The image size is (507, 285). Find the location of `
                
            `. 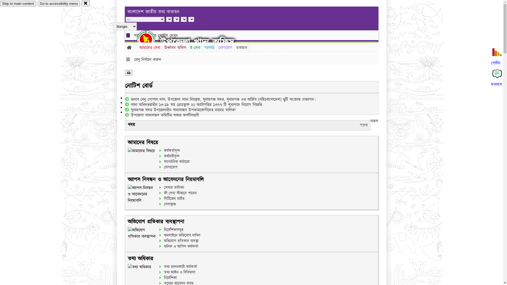


                
             is located at coordinates (151, 39).